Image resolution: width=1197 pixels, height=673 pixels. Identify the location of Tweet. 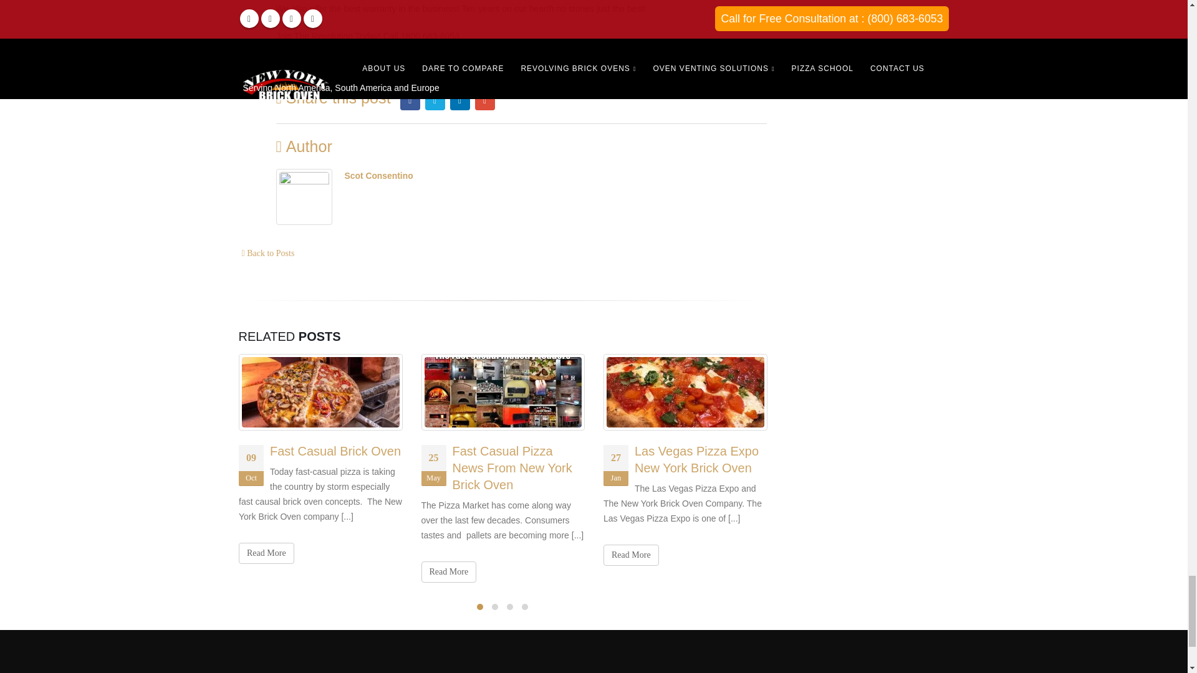
(469, 66).